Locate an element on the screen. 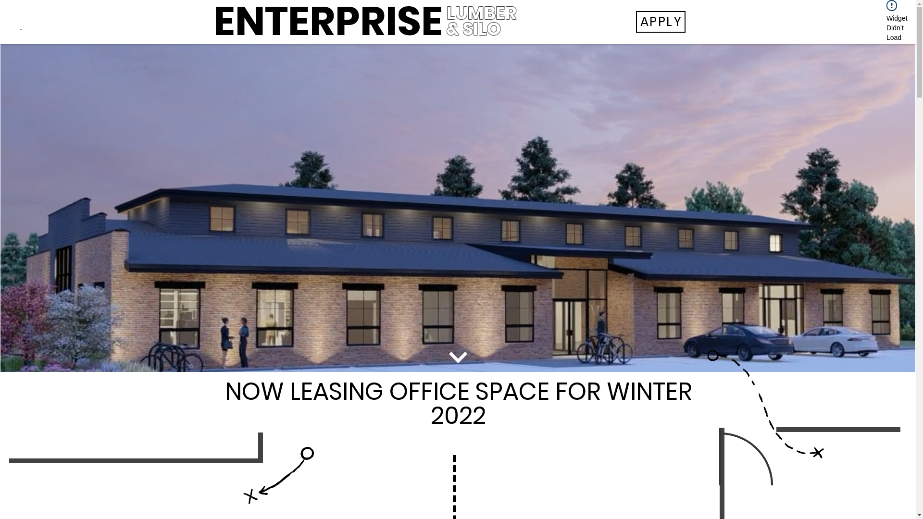  APPLY is located at coordinates (661, 22).